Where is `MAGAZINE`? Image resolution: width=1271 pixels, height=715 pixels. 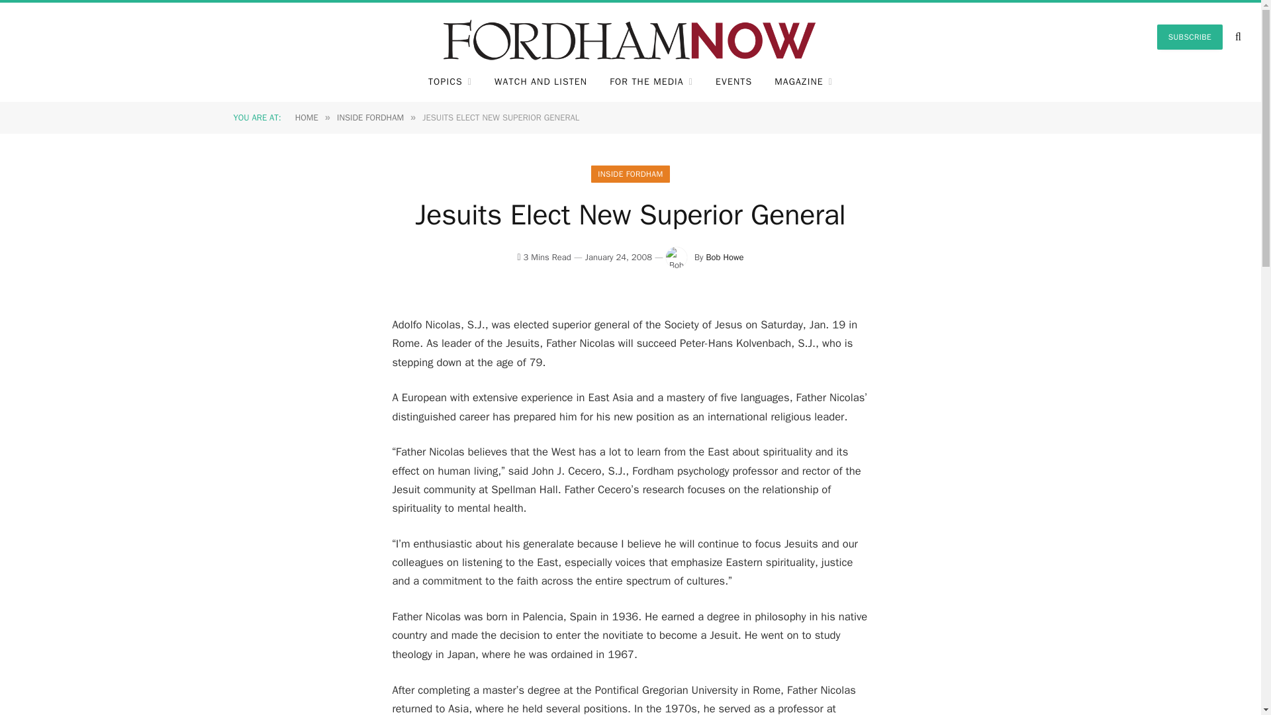 MAGAZINE is located at coordinates (804, 82).